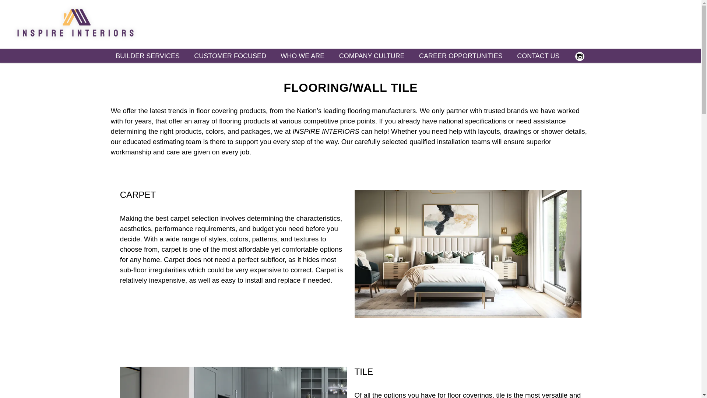 The image size is (707, 398). What do you see at coordinates (230, 55) in the screenshot?
I see `CUSTOMER FOCUSED` at bounding box center [230, 55].